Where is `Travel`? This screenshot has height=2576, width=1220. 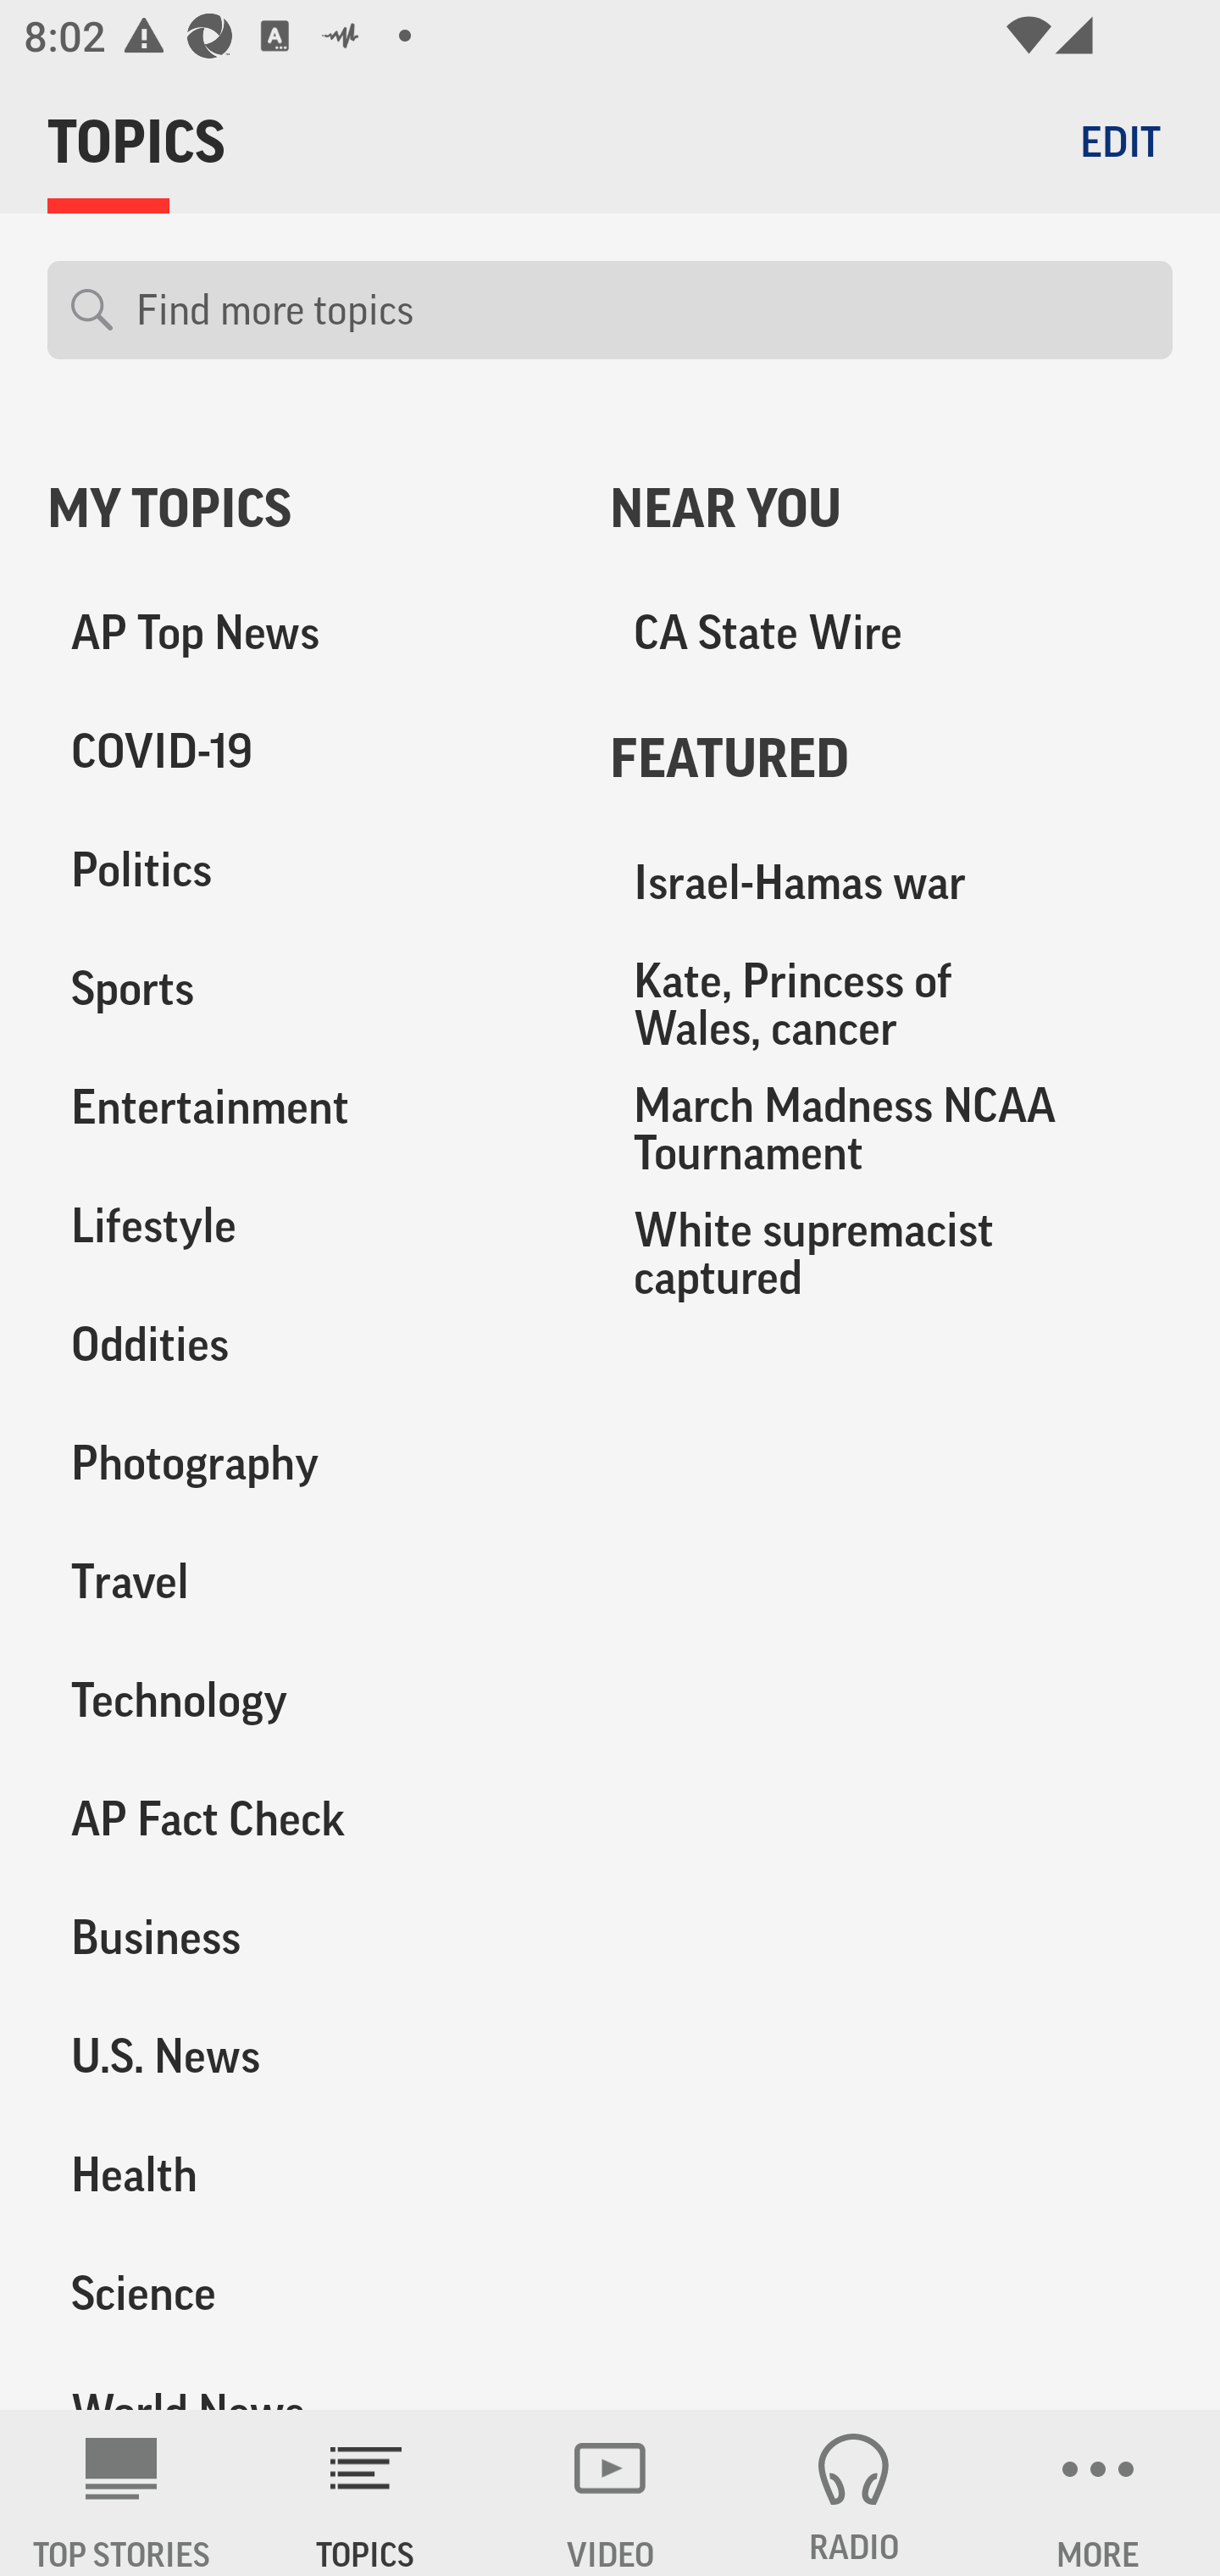
Travel is located at coordinates (305, 1581).